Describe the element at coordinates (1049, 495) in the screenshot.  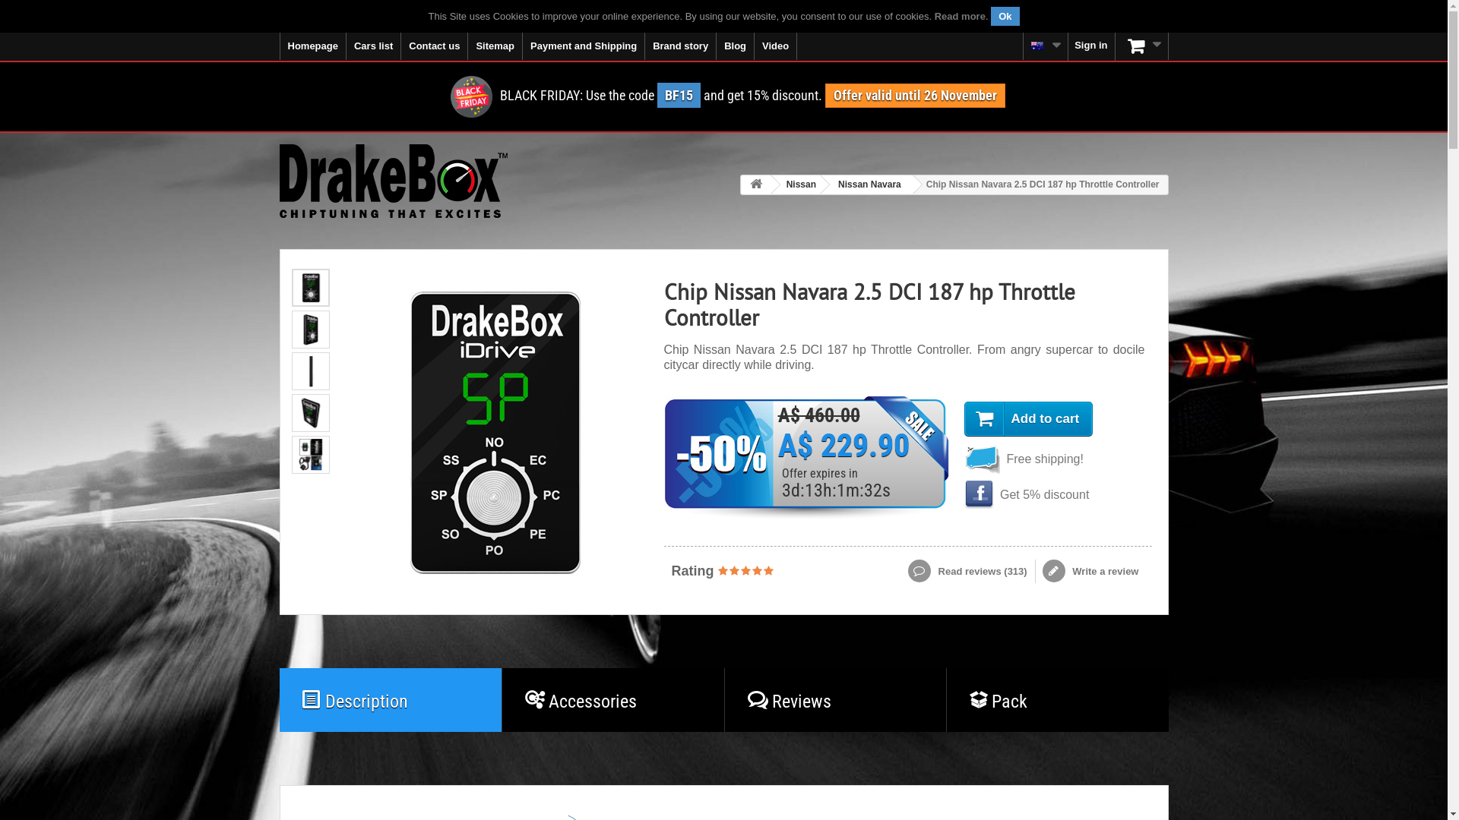
I see `Get 5% discount` at that location.